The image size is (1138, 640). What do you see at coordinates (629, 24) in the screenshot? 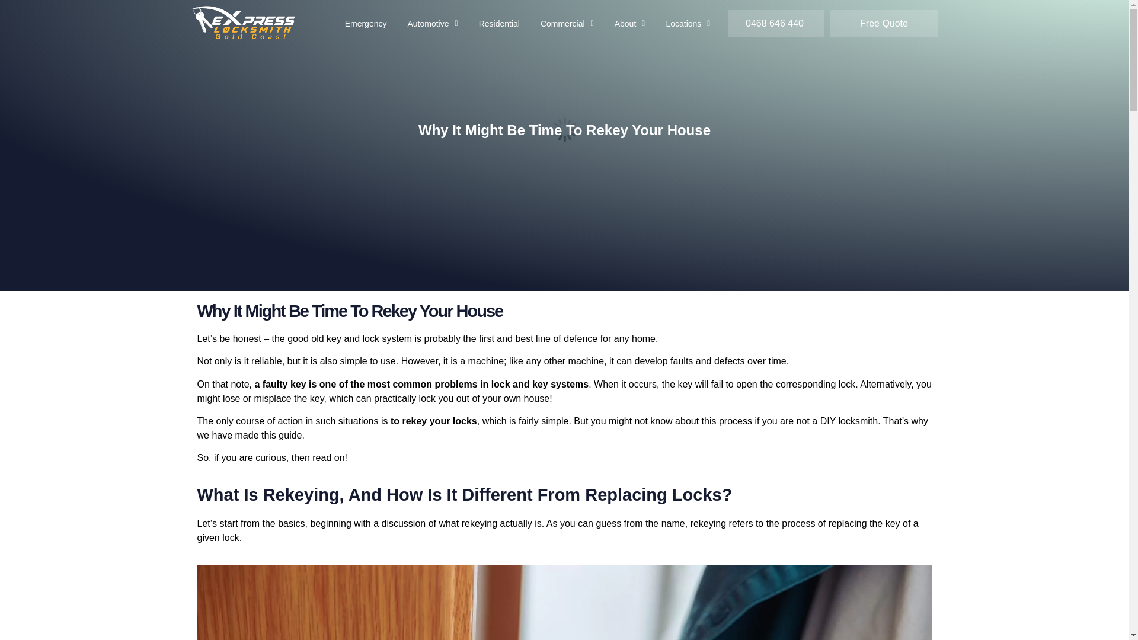
I see `About` at bounding box center [629, 24].